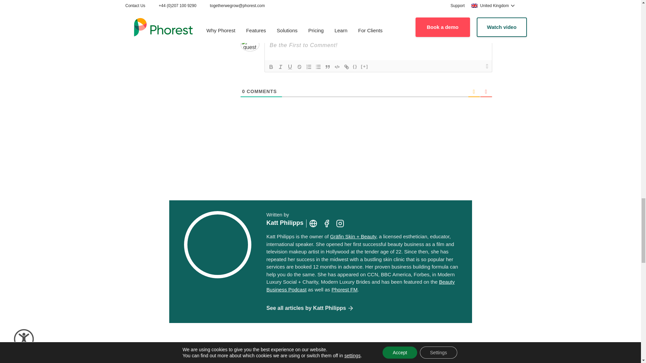 The height and width of the screenshot is (363, 646). Describe the element at coordinates (355, 67) in the screenshot. I see `Source Code` at that location.